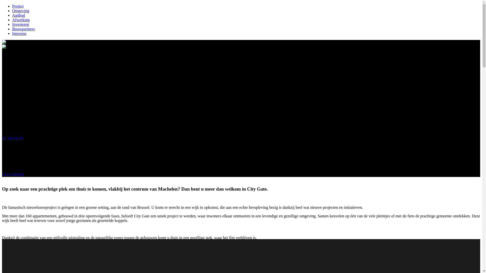 Image resolution: width=486 pixels, height=273 pixels. What do you see at coordinates (21, 24) in the screenshot?
I see `Investeren` at bounding box center [21, 24].